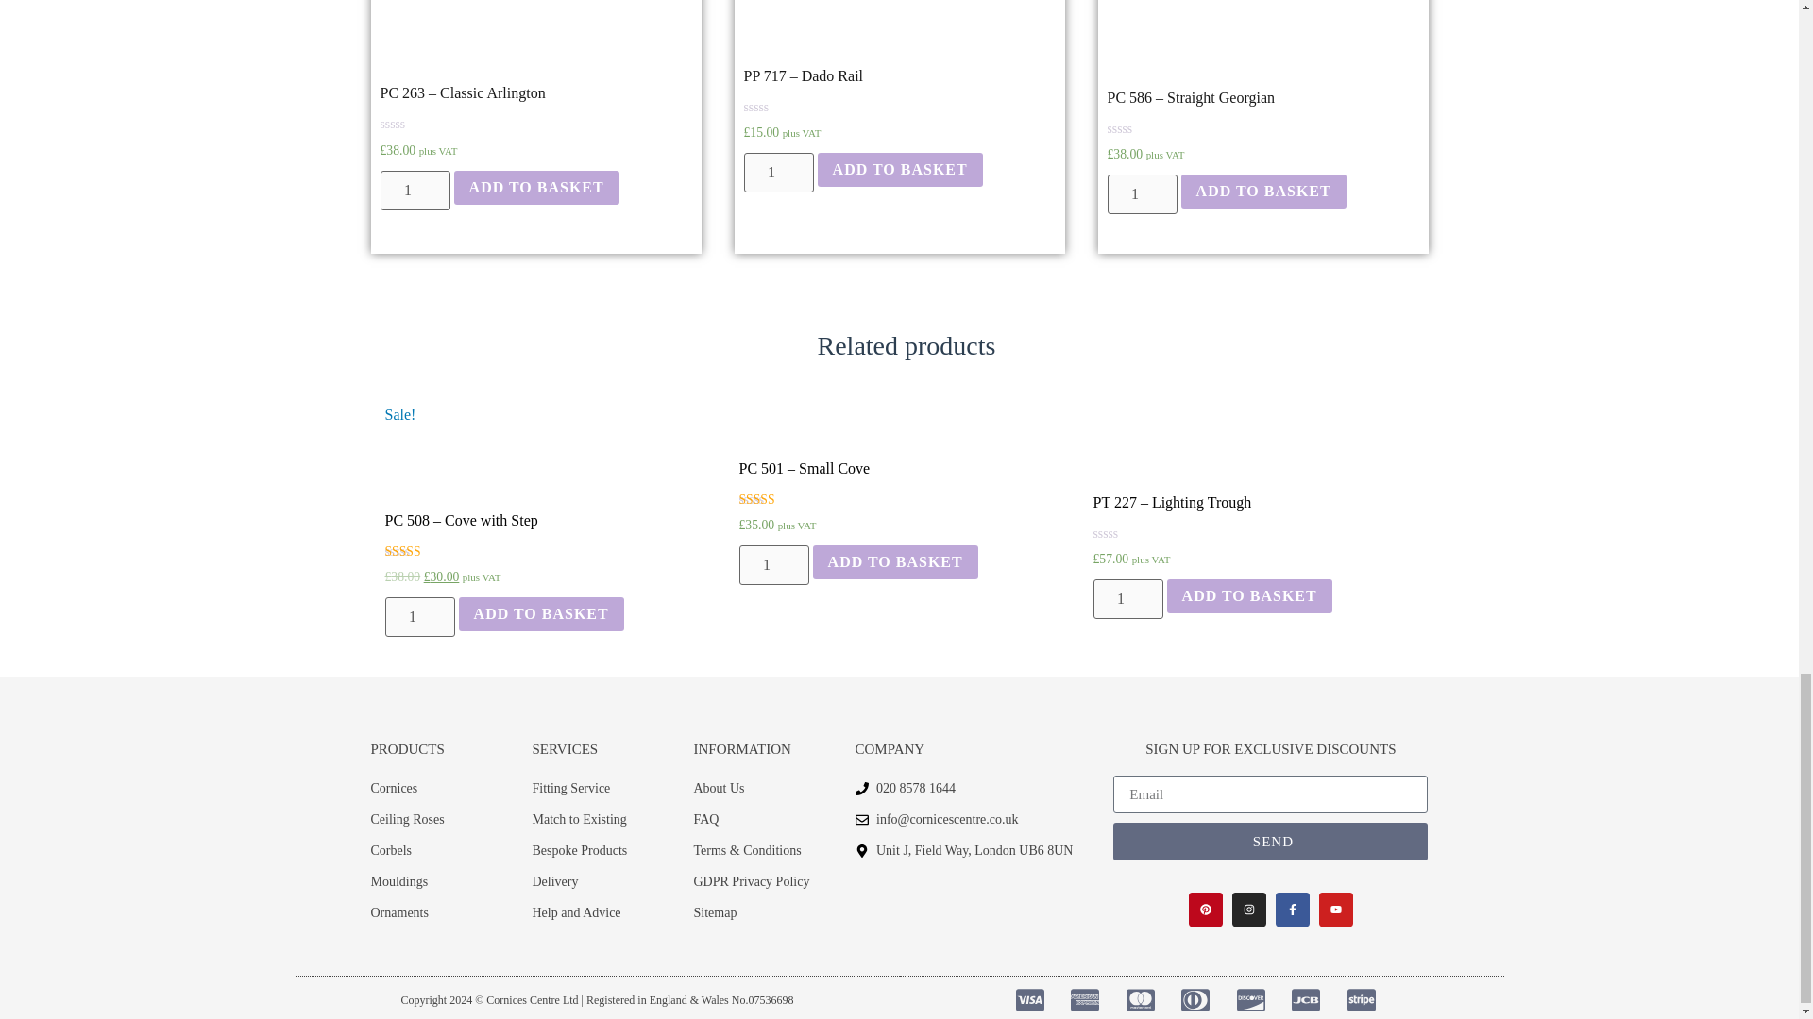 This screenshot has height=1019, width=1813. I want to click on 1, so click(772, 564).